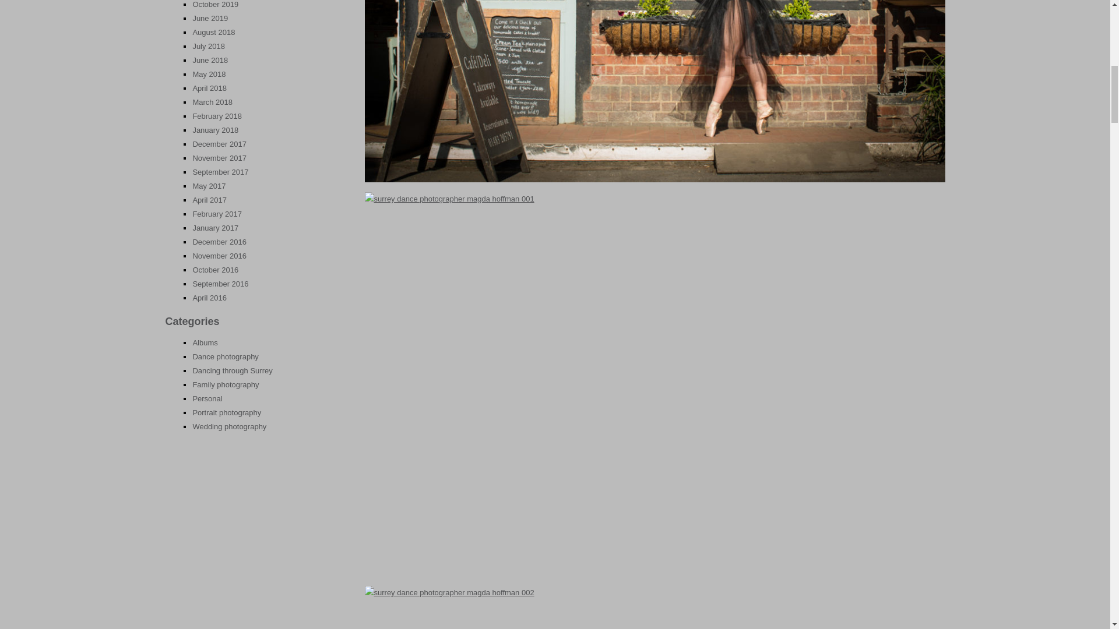 The height and width of the screenshot is (629, 1119). I want to click on December 2017, so click(219, 143).